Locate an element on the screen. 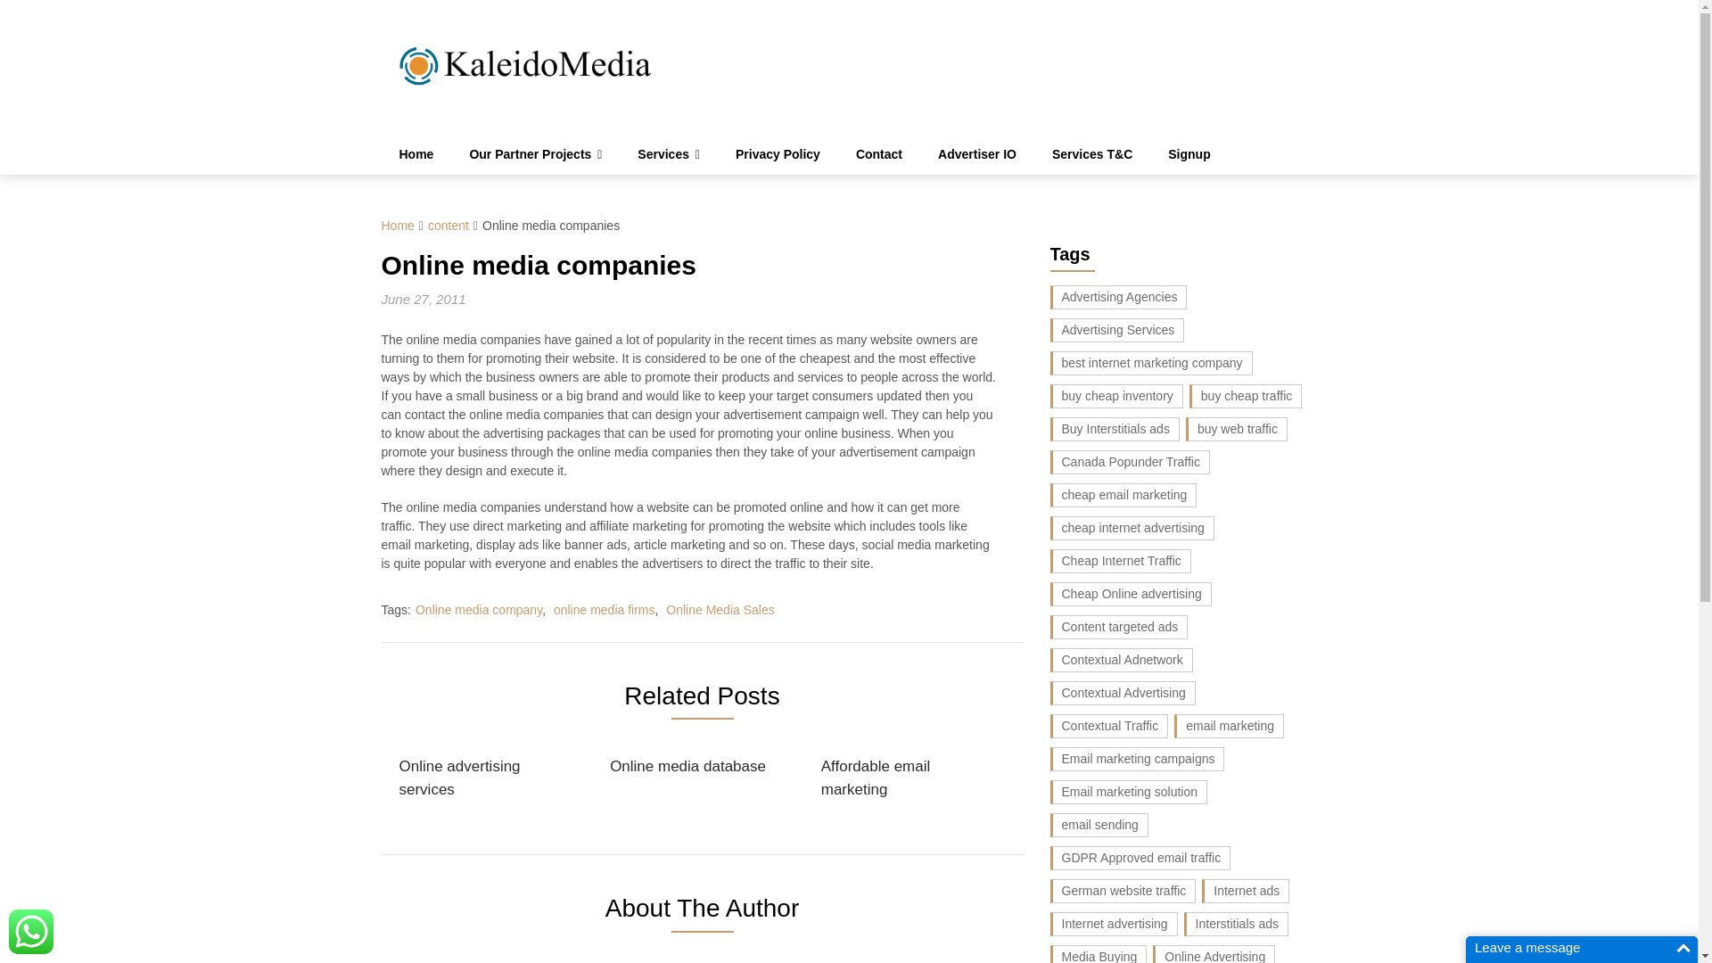 The height and width of the screenshot is (963, 1712). buy web traffic is located at coordinates (1236, 428).